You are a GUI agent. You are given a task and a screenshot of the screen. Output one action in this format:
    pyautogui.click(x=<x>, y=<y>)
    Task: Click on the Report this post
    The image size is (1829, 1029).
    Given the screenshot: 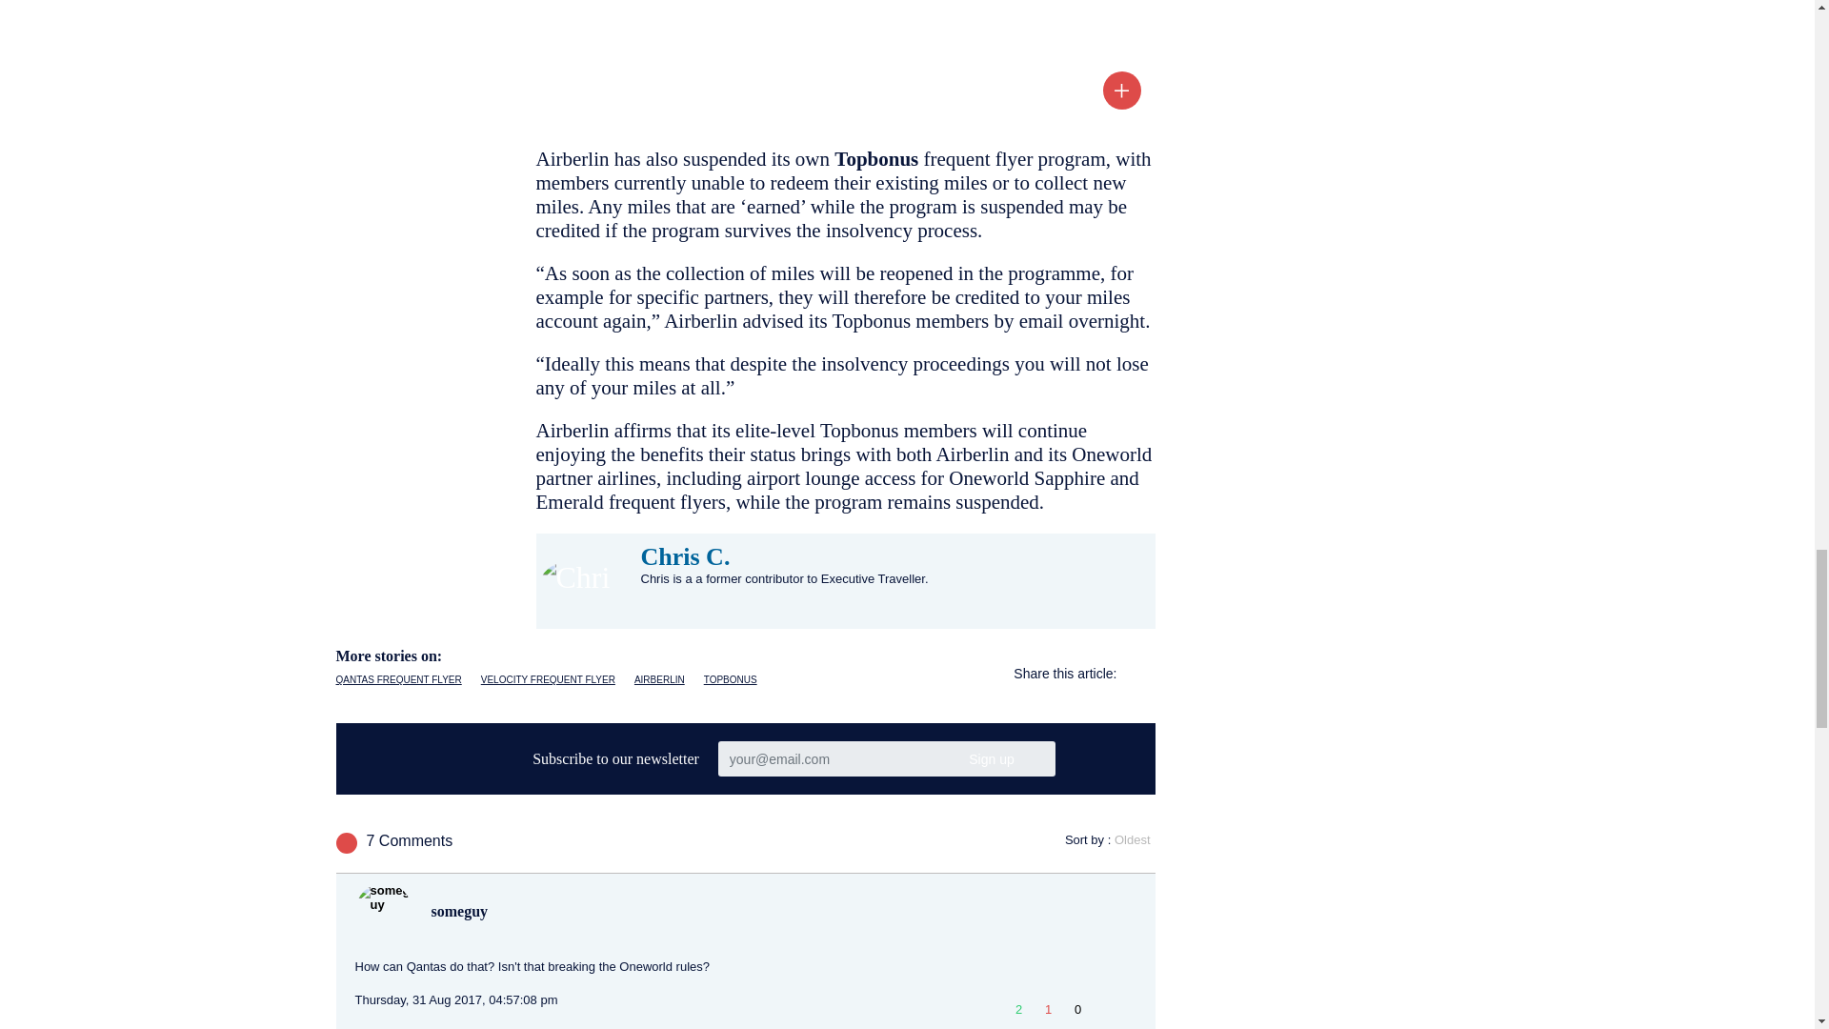 What is the action you would take?
    pyautogui.click(x=1126, y=1014)
    